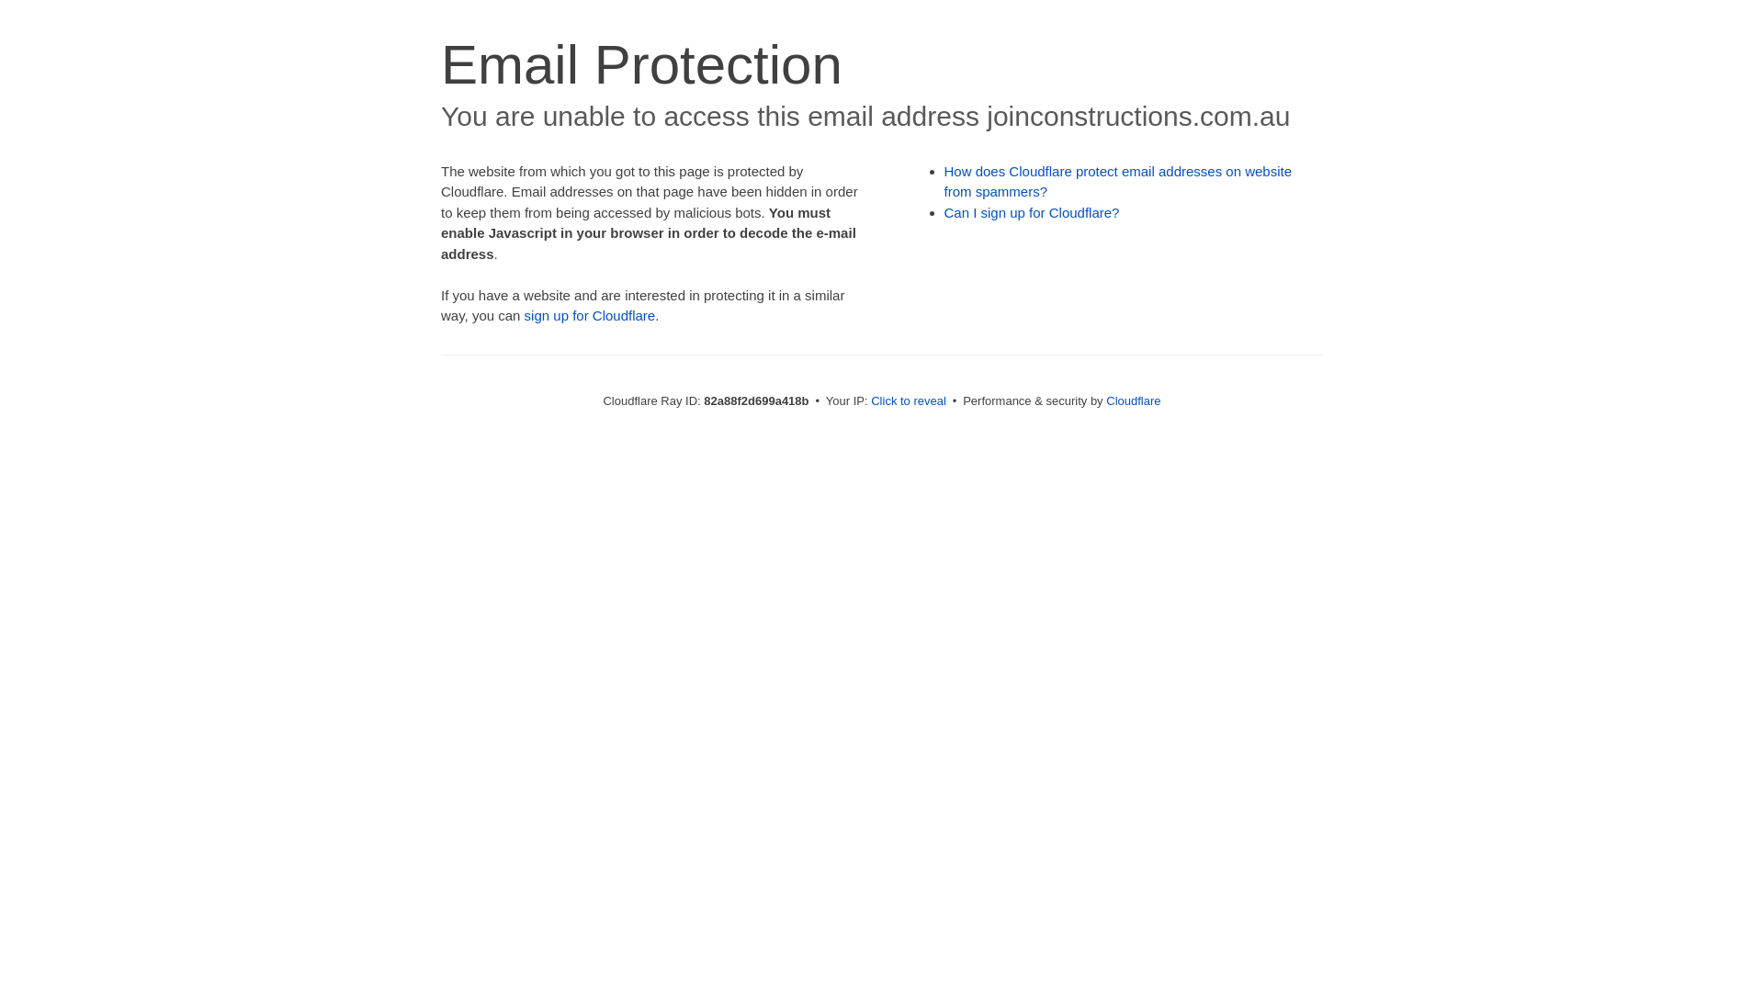 This screenshot has height=992, width=1764. What do you see at coordinates (1033, 213) in the screenshot?
I see `Can I sign up for Cloudflare?` at bounding box center [1033, 213].